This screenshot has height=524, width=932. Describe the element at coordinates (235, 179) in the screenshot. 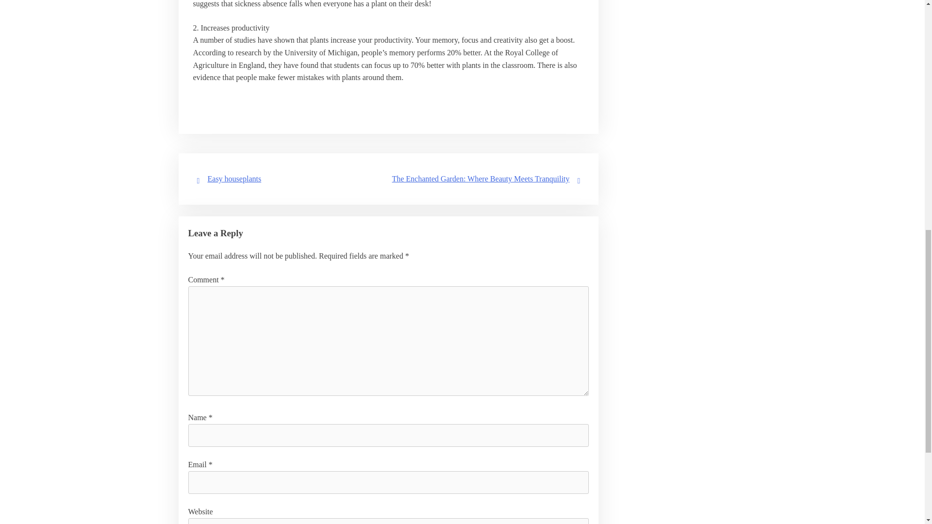

I see `Easy houseplants` at that location.